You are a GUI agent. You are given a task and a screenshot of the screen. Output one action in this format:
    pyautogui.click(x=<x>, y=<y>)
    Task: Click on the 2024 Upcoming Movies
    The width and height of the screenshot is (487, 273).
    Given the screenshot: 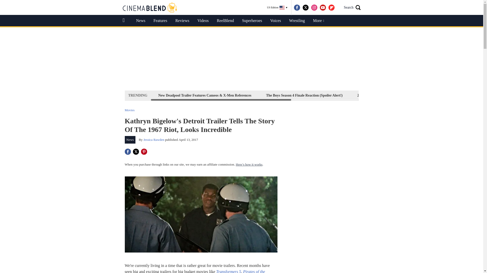 What is the action you would take?
    pyautogui.click(x=375, y=95)
    